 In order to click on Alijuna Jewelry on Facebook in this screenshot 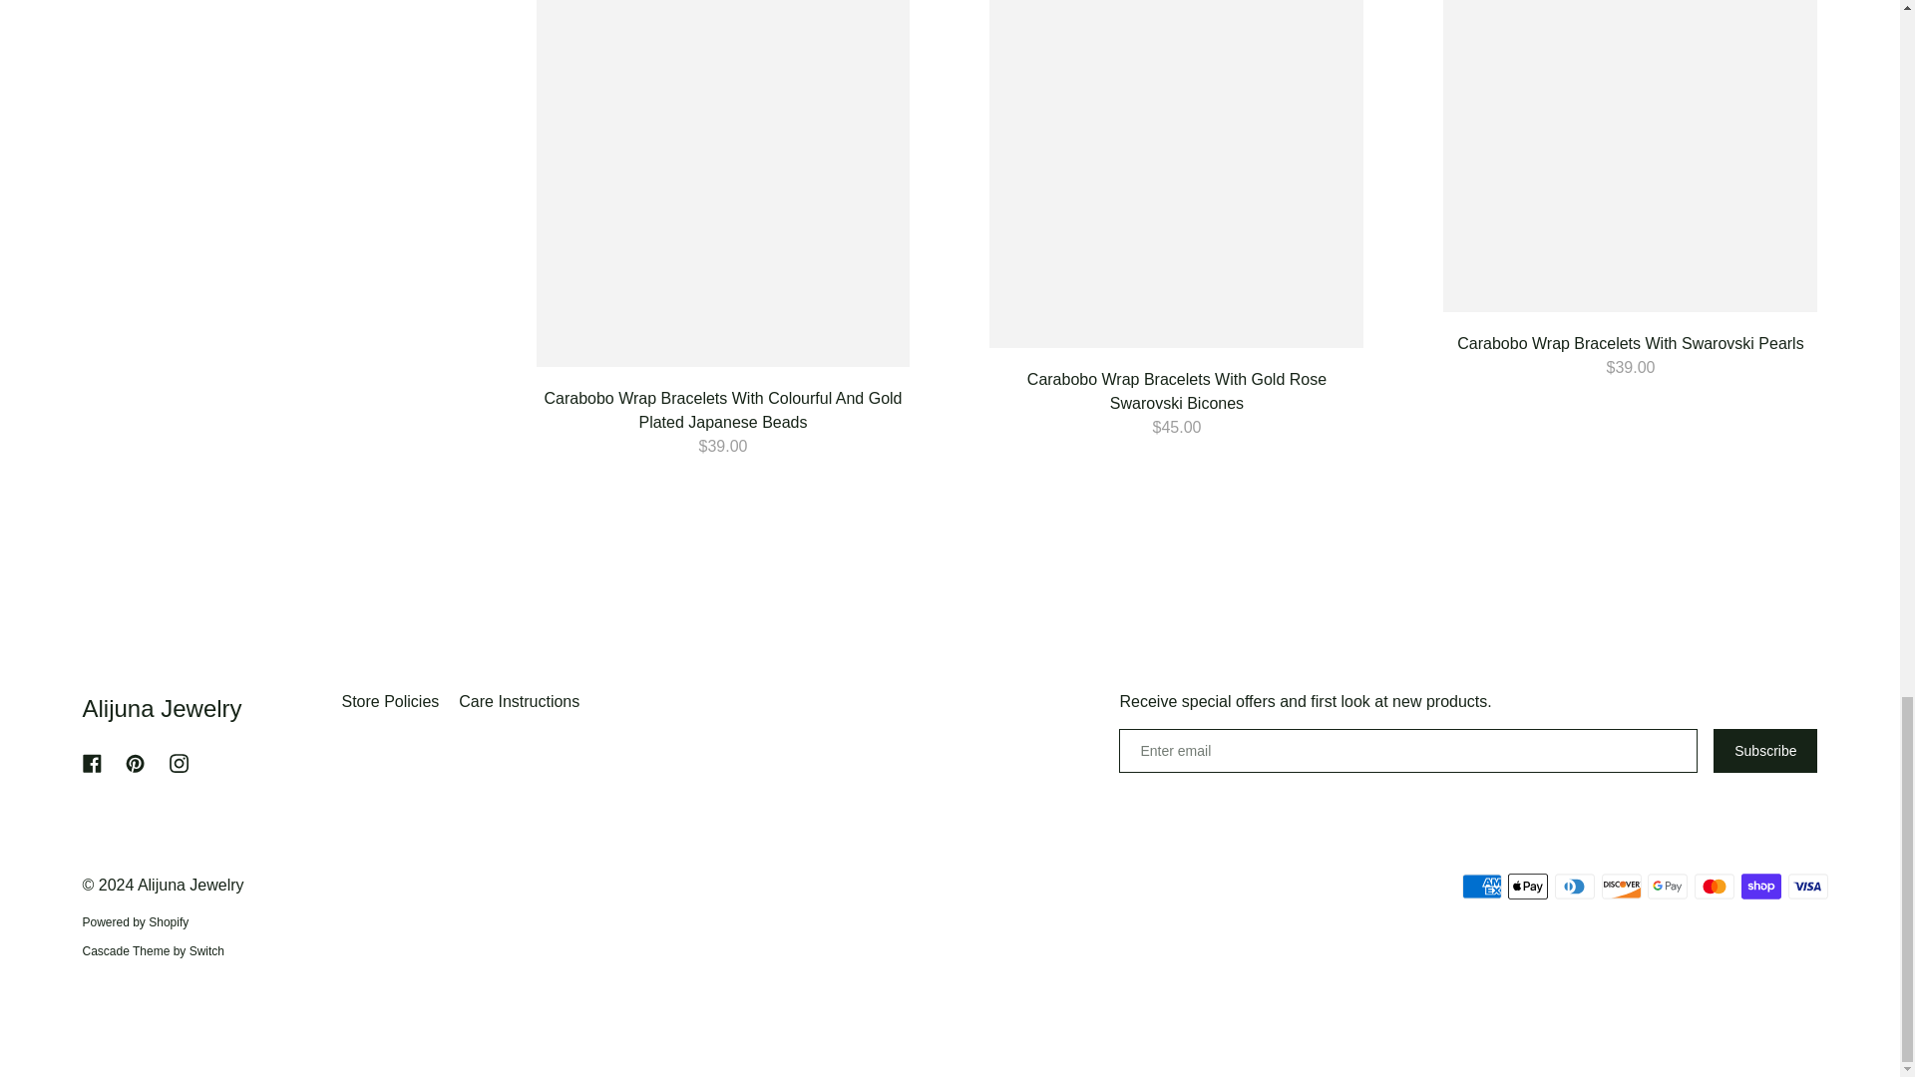, I will do `click(92, 764)`.